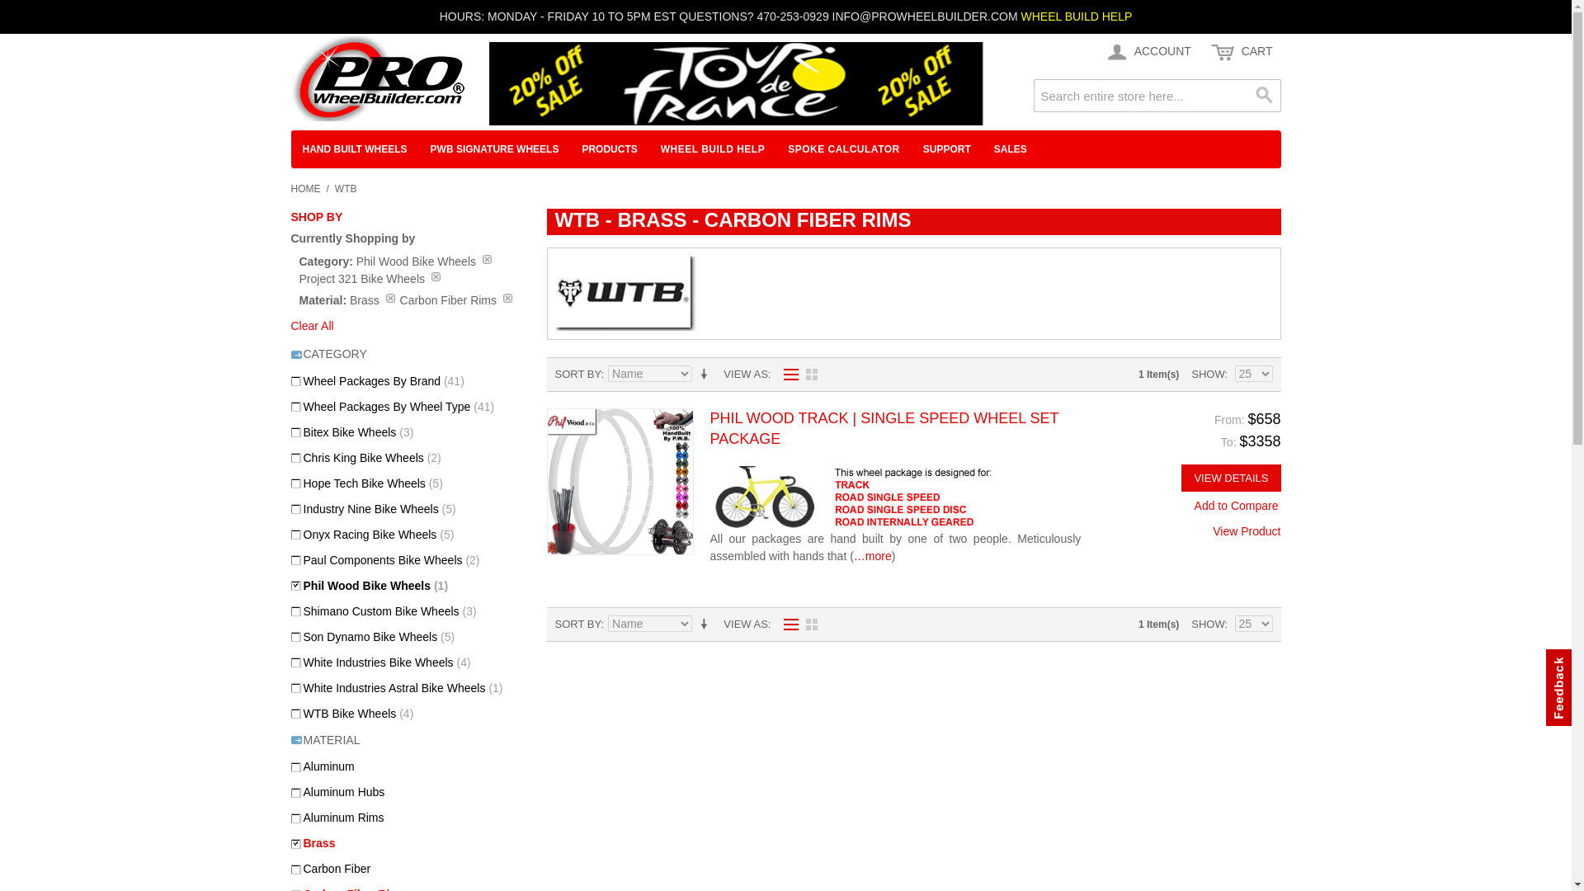 The width and height of the screenshot is (1584, 891). I want to click on Grid, so click(812, 374).